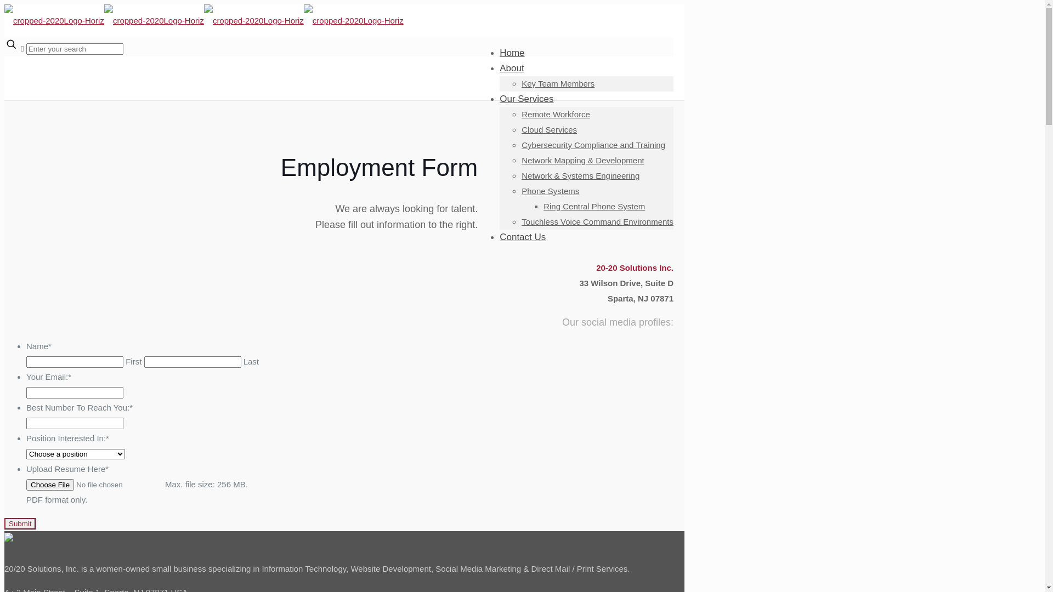 The image size is (1053, 592). Describe the element at coordinates (595, 206) in the screenshot. I see `Ring Central Phone System` at that location.